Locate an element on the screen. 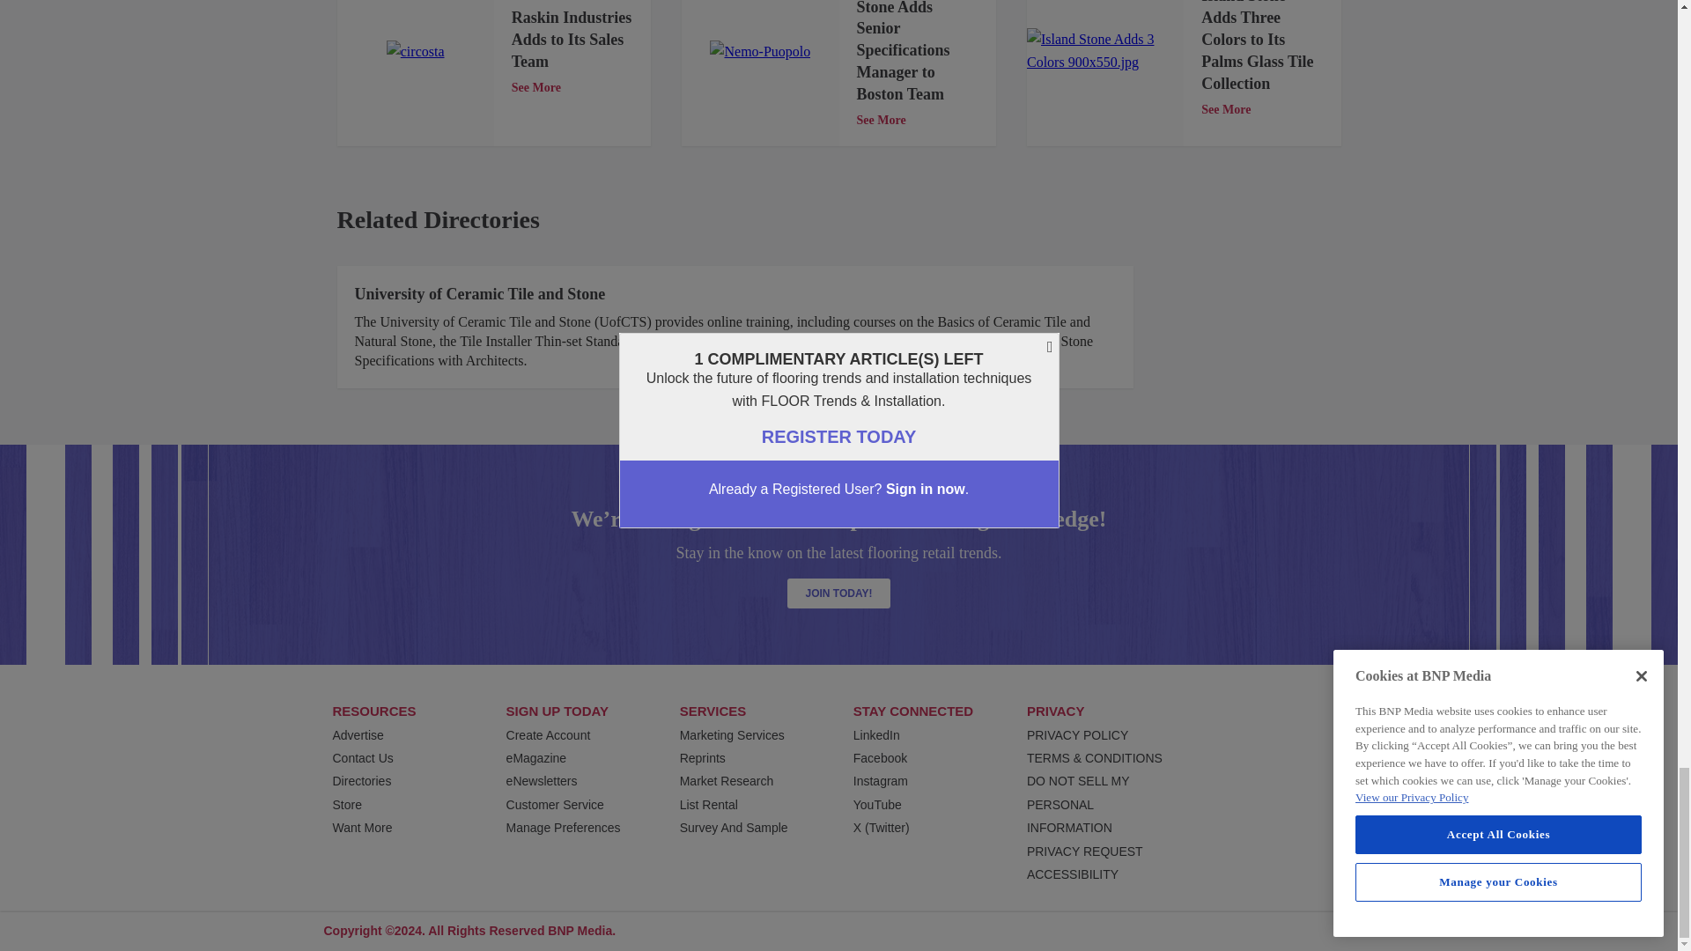 The image size is (1691, 951). Nemo-Tile-Puopolo.jpg is located at coordinates (759, 52).